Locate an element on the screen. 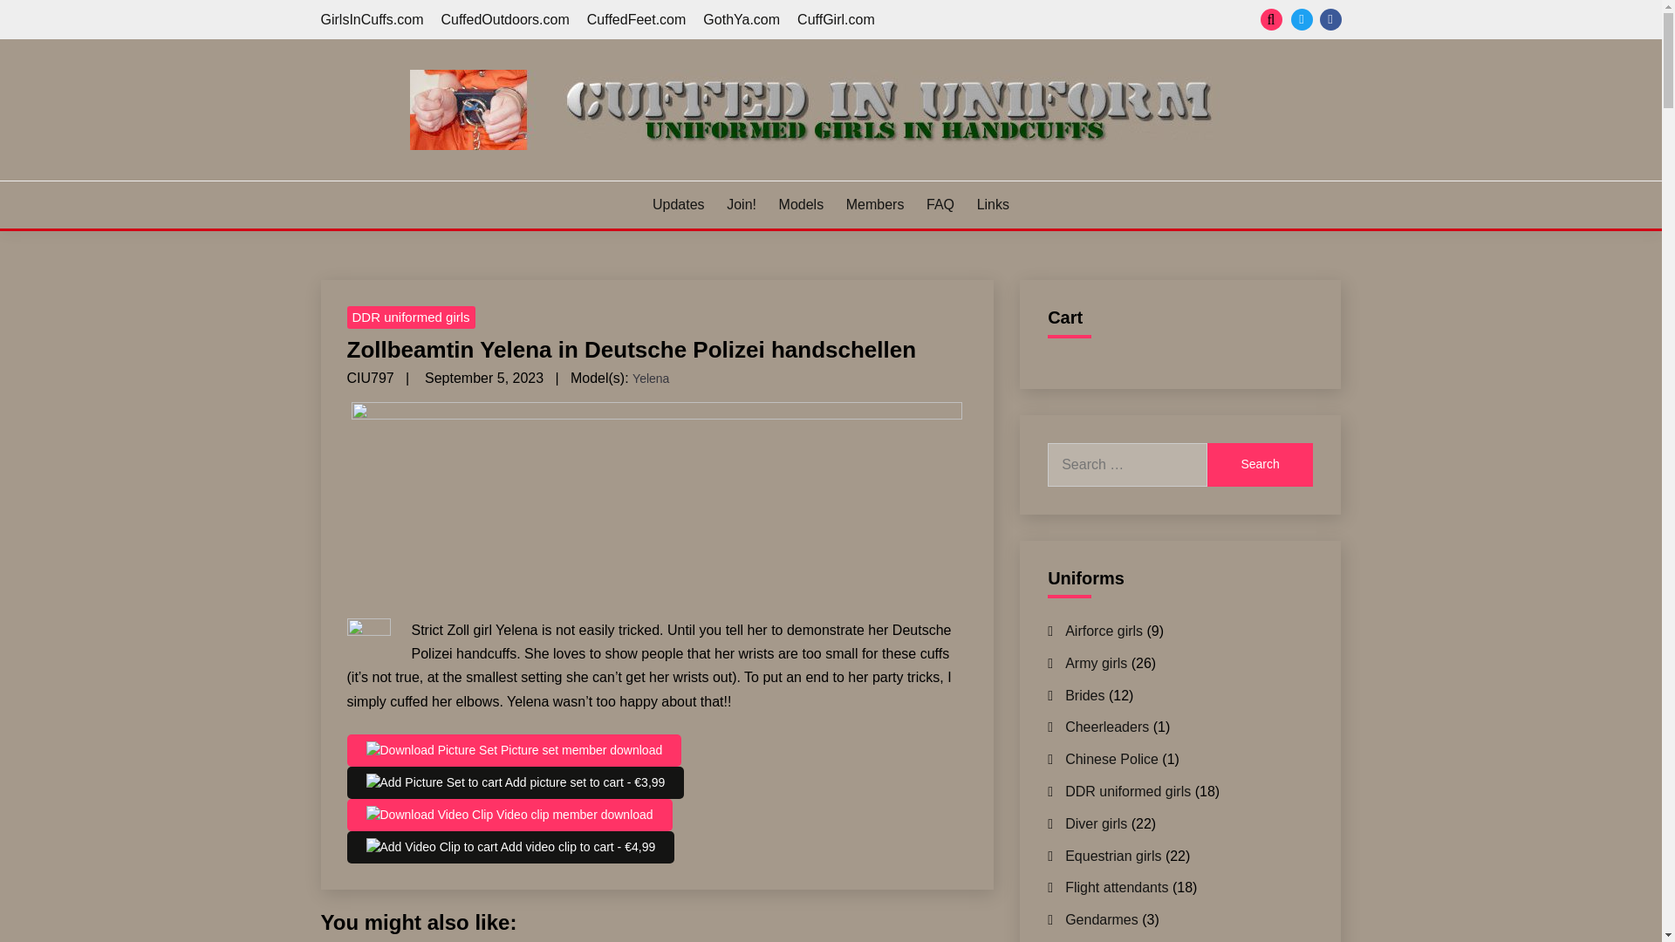  Members is located at coordinates (874, 204).